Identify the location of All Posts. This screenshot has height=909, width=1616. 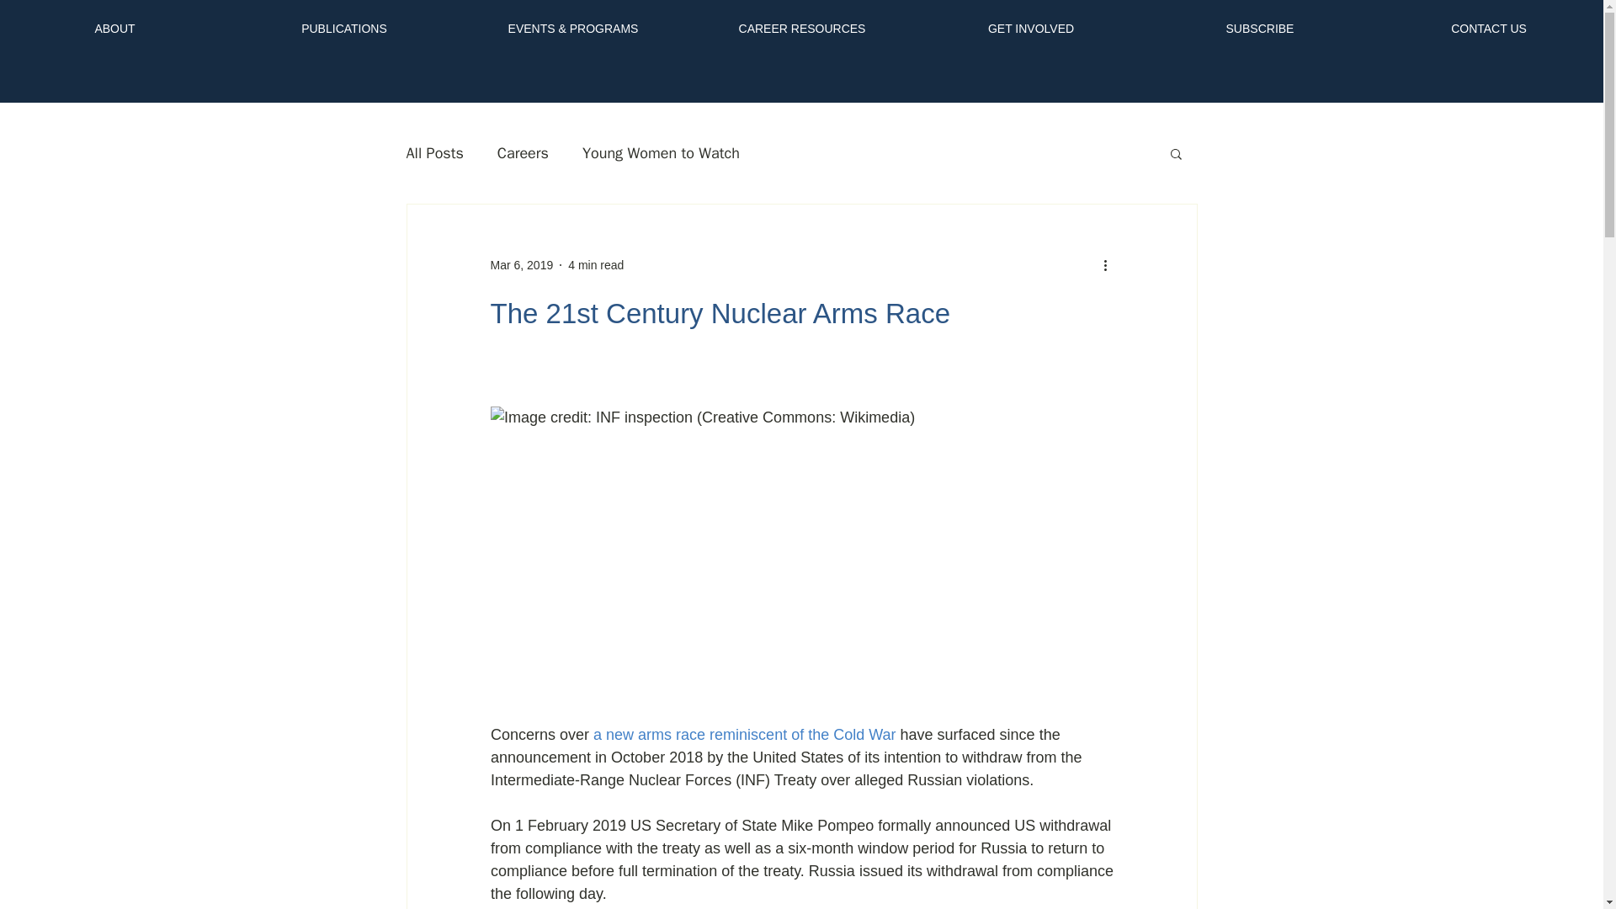
(433, 153).